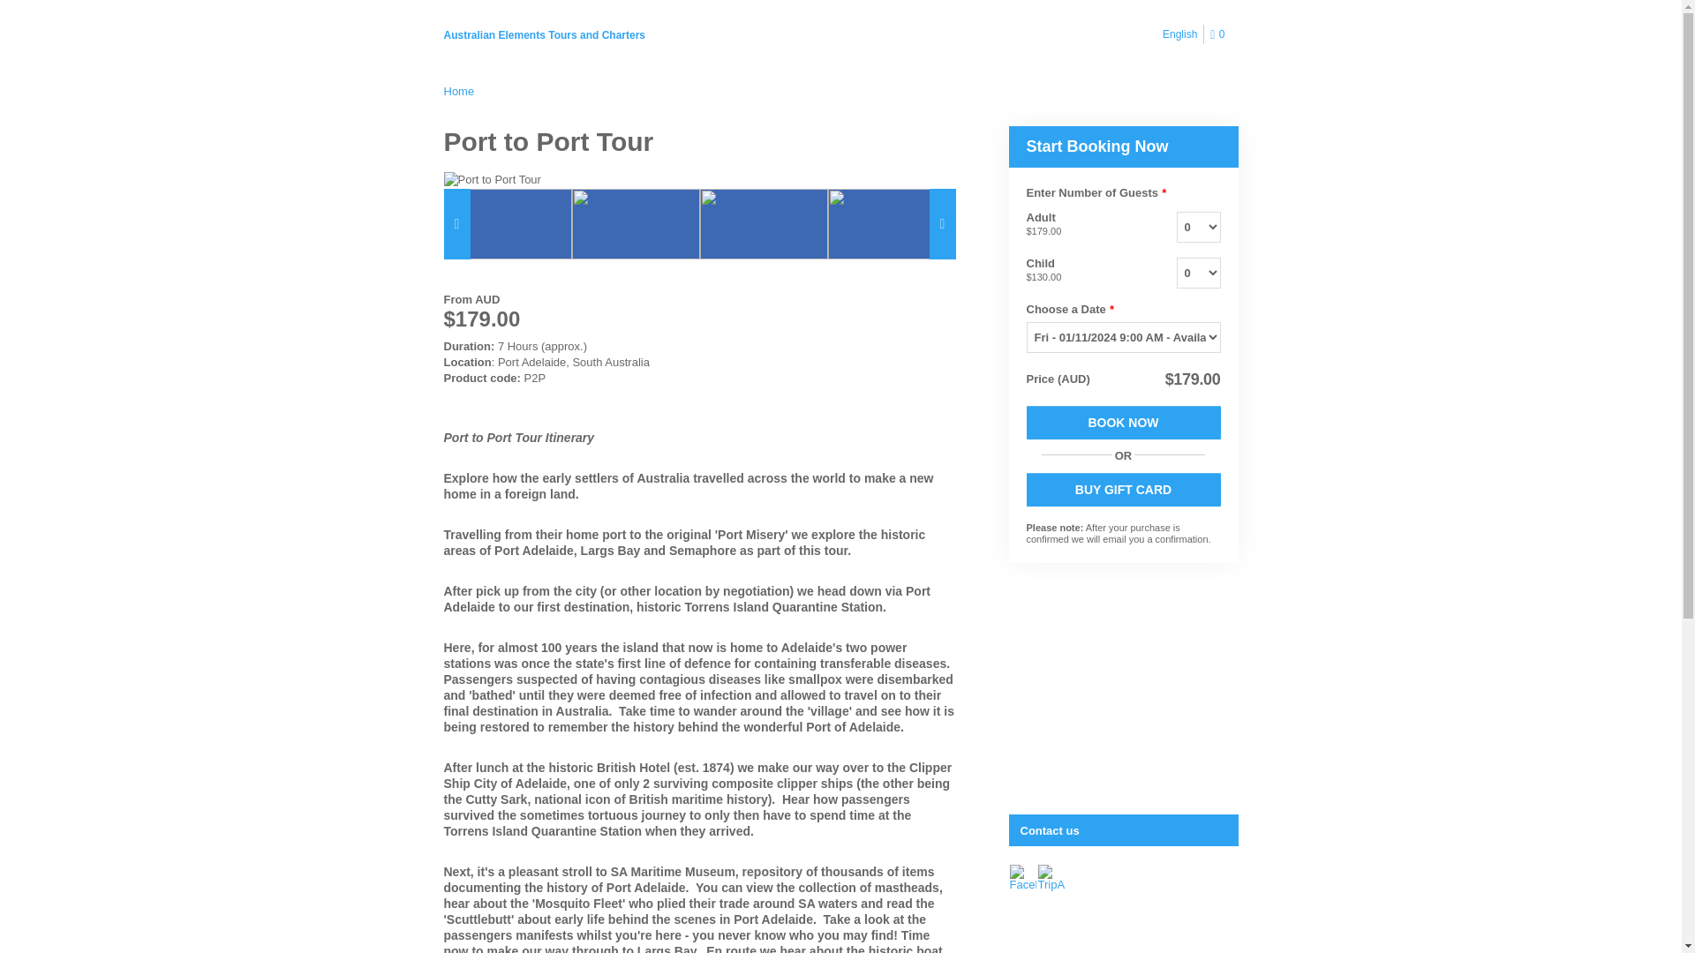 Image resolution: width=1695 pixels, height=953 pixels. I want to click on Australian Elements Tours and Charters, so click(544, 35).